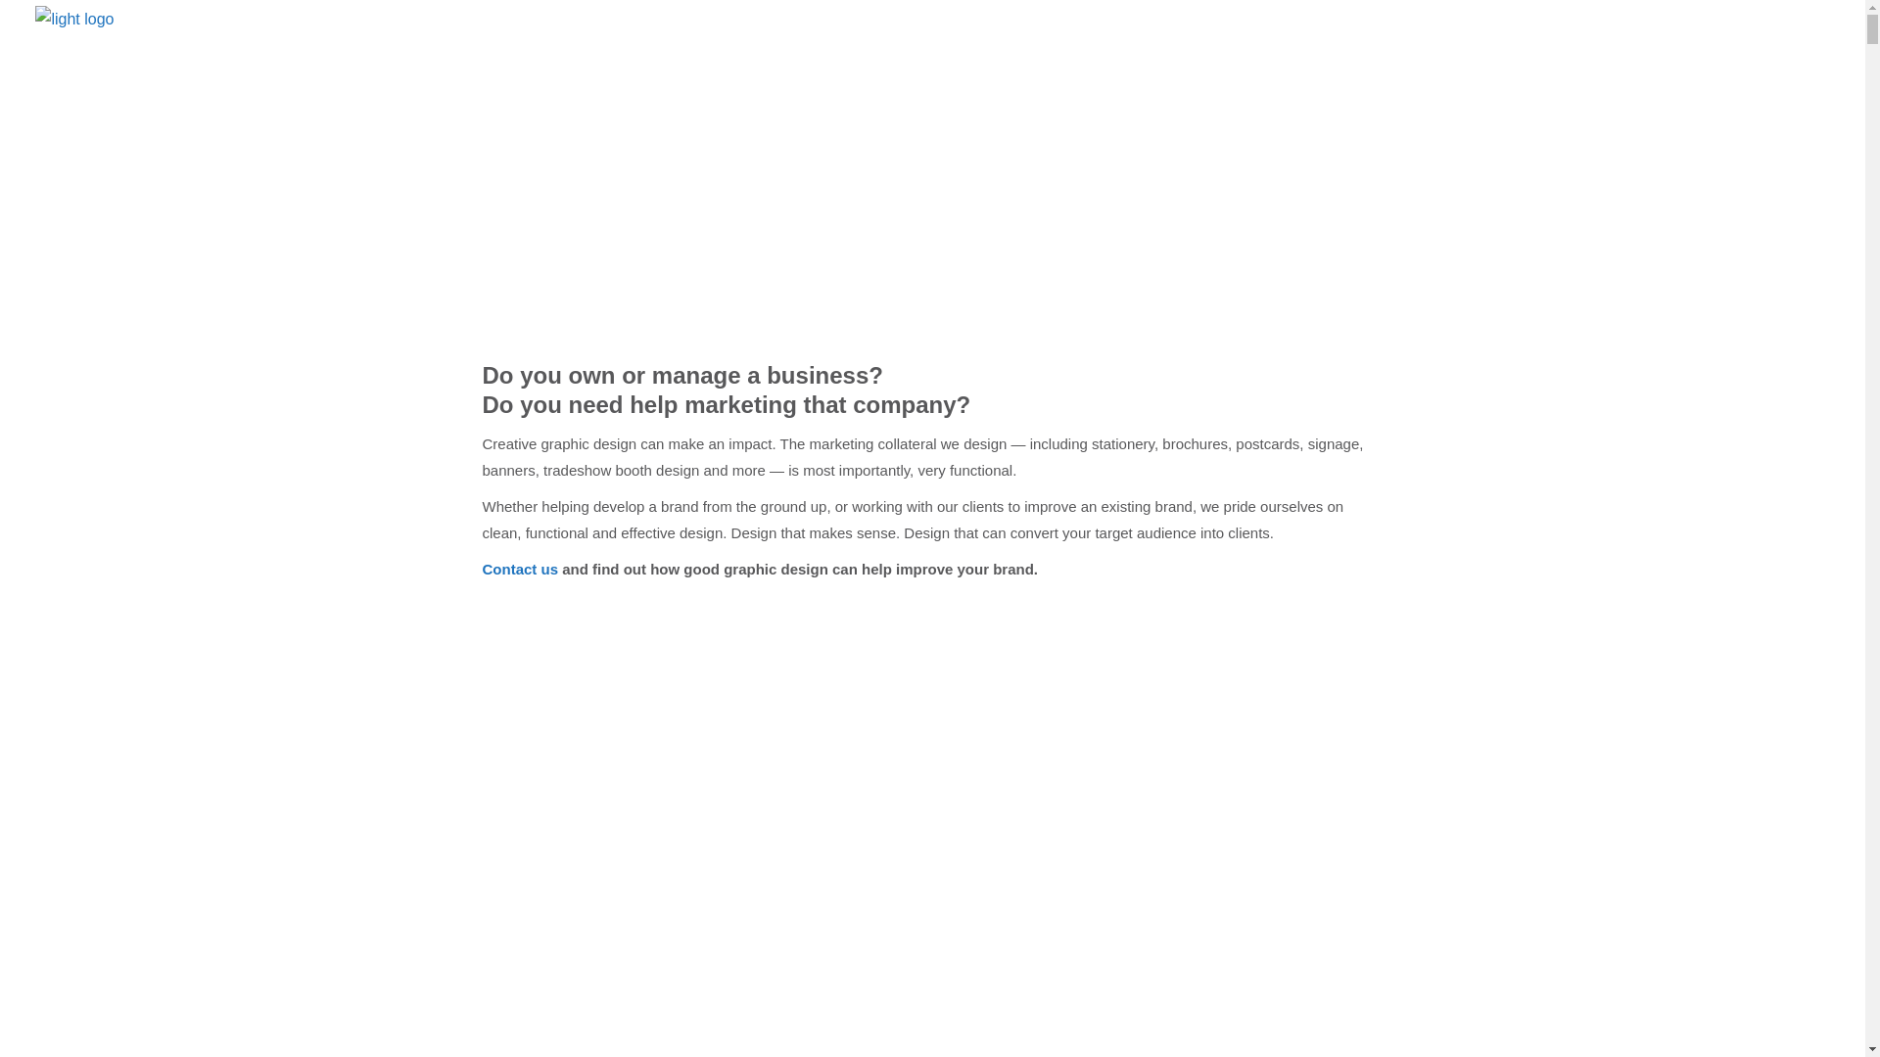 This screenshot has width=1880, height=1057. What do you see at coordinates (1541, 59) in the screenshot?
I see `Case Studies` at bounding box center [1541, 59].